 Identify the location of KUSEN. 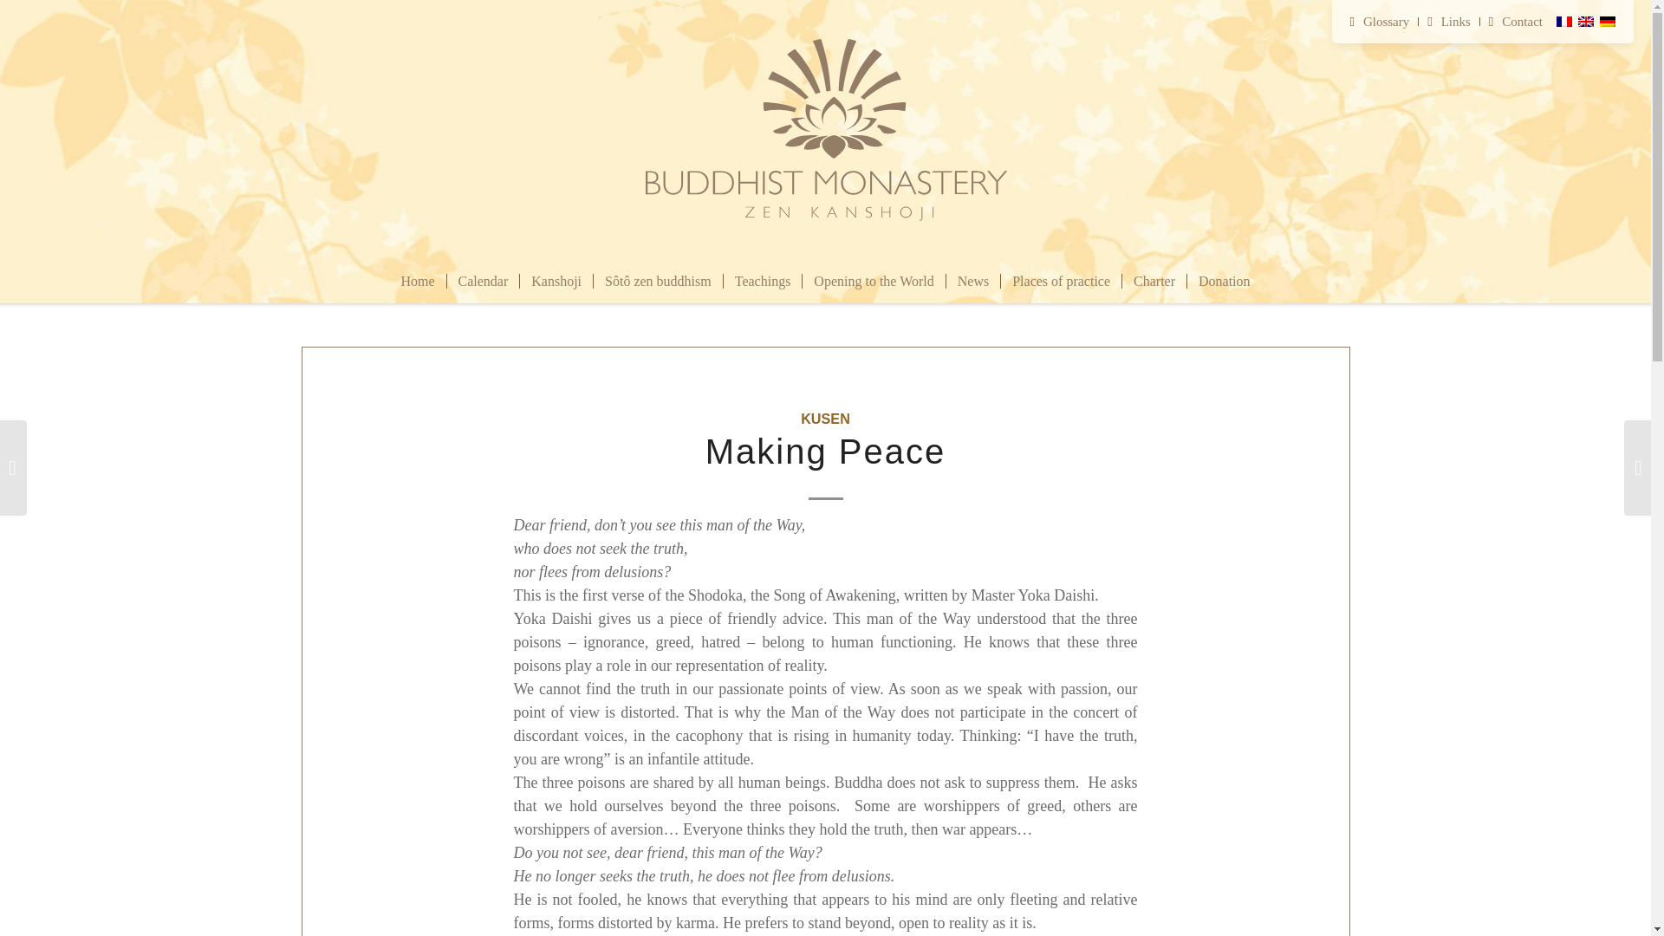
(825, 419).